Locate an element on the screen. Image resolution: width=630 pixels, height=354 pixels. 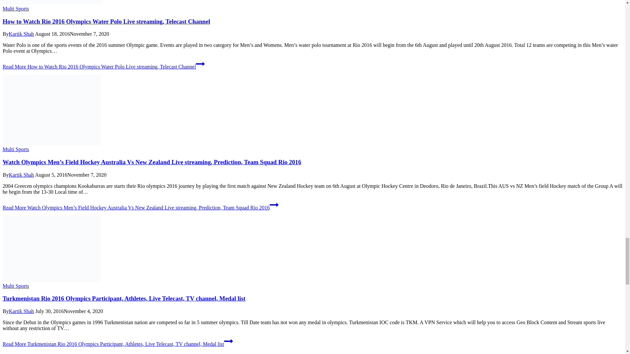
water polo in olympics is located at coordinates (52, 2).